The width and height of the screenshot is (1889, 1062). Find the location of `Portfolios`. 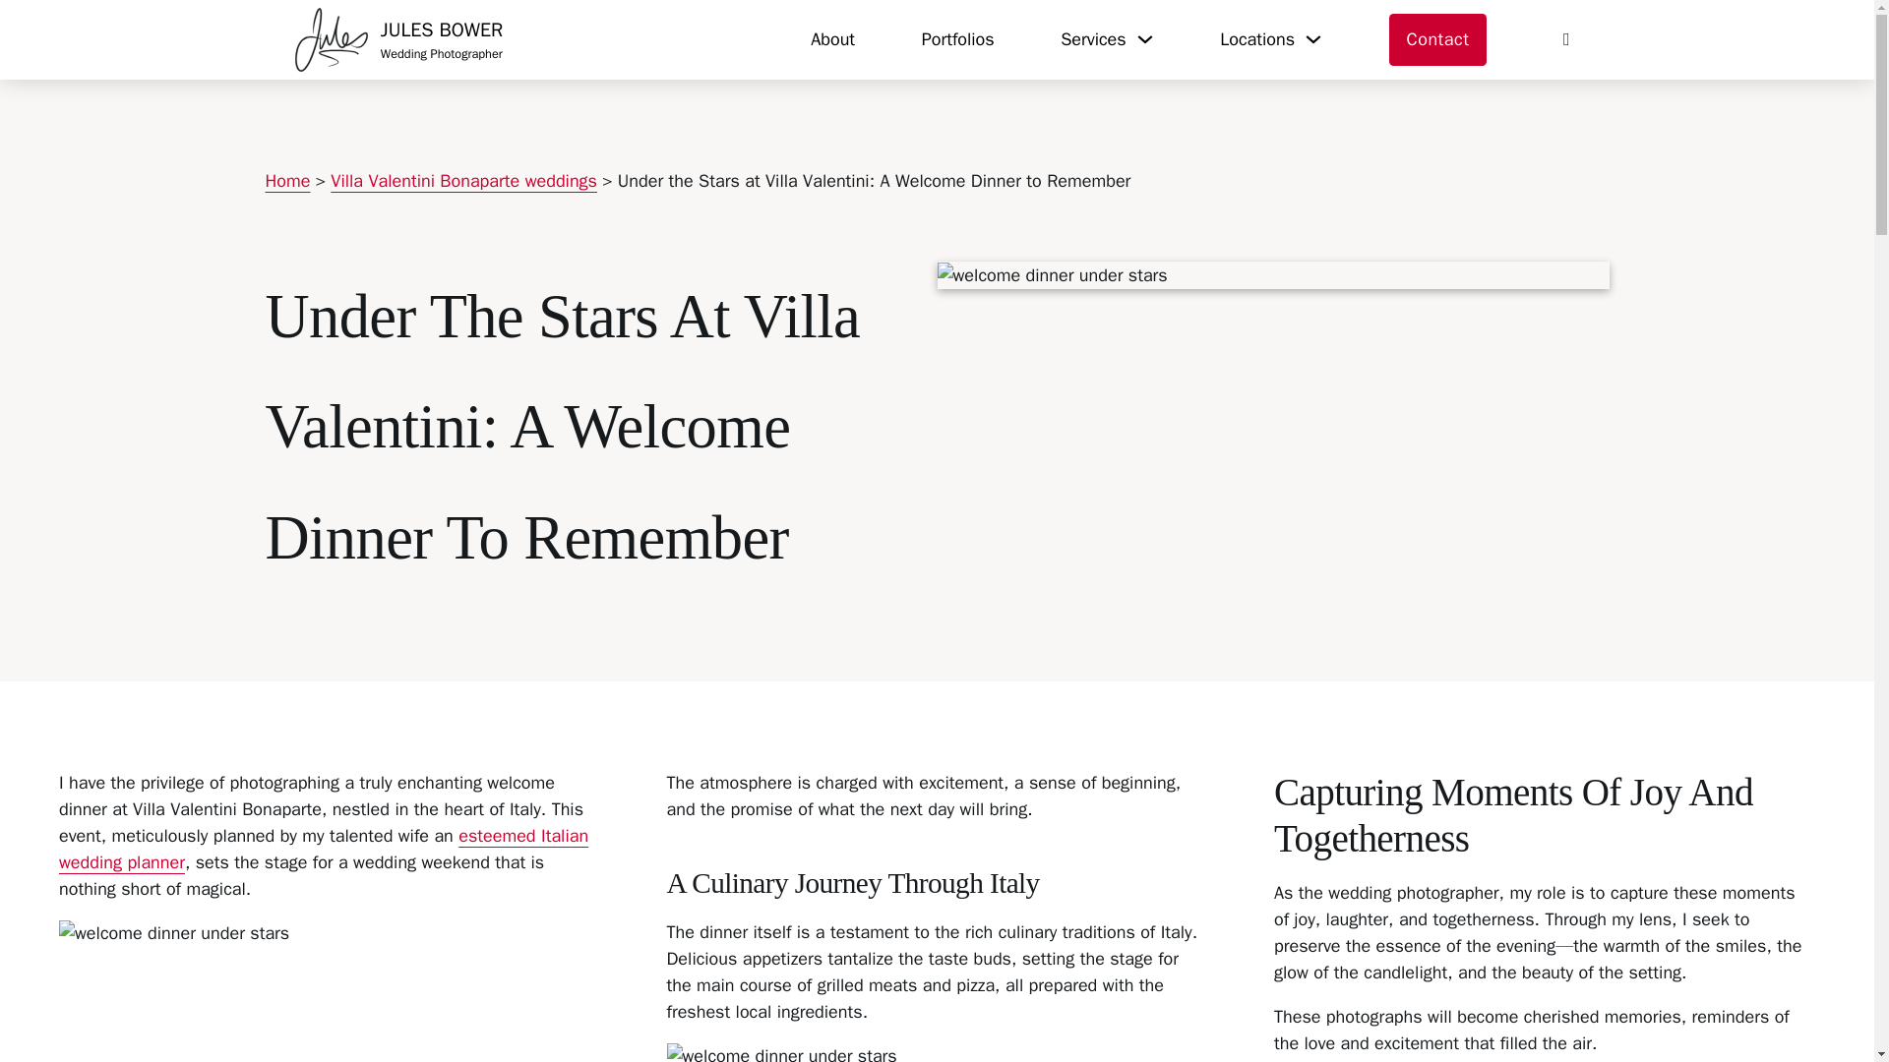

Portfolios is located at coordinates (323, 849).